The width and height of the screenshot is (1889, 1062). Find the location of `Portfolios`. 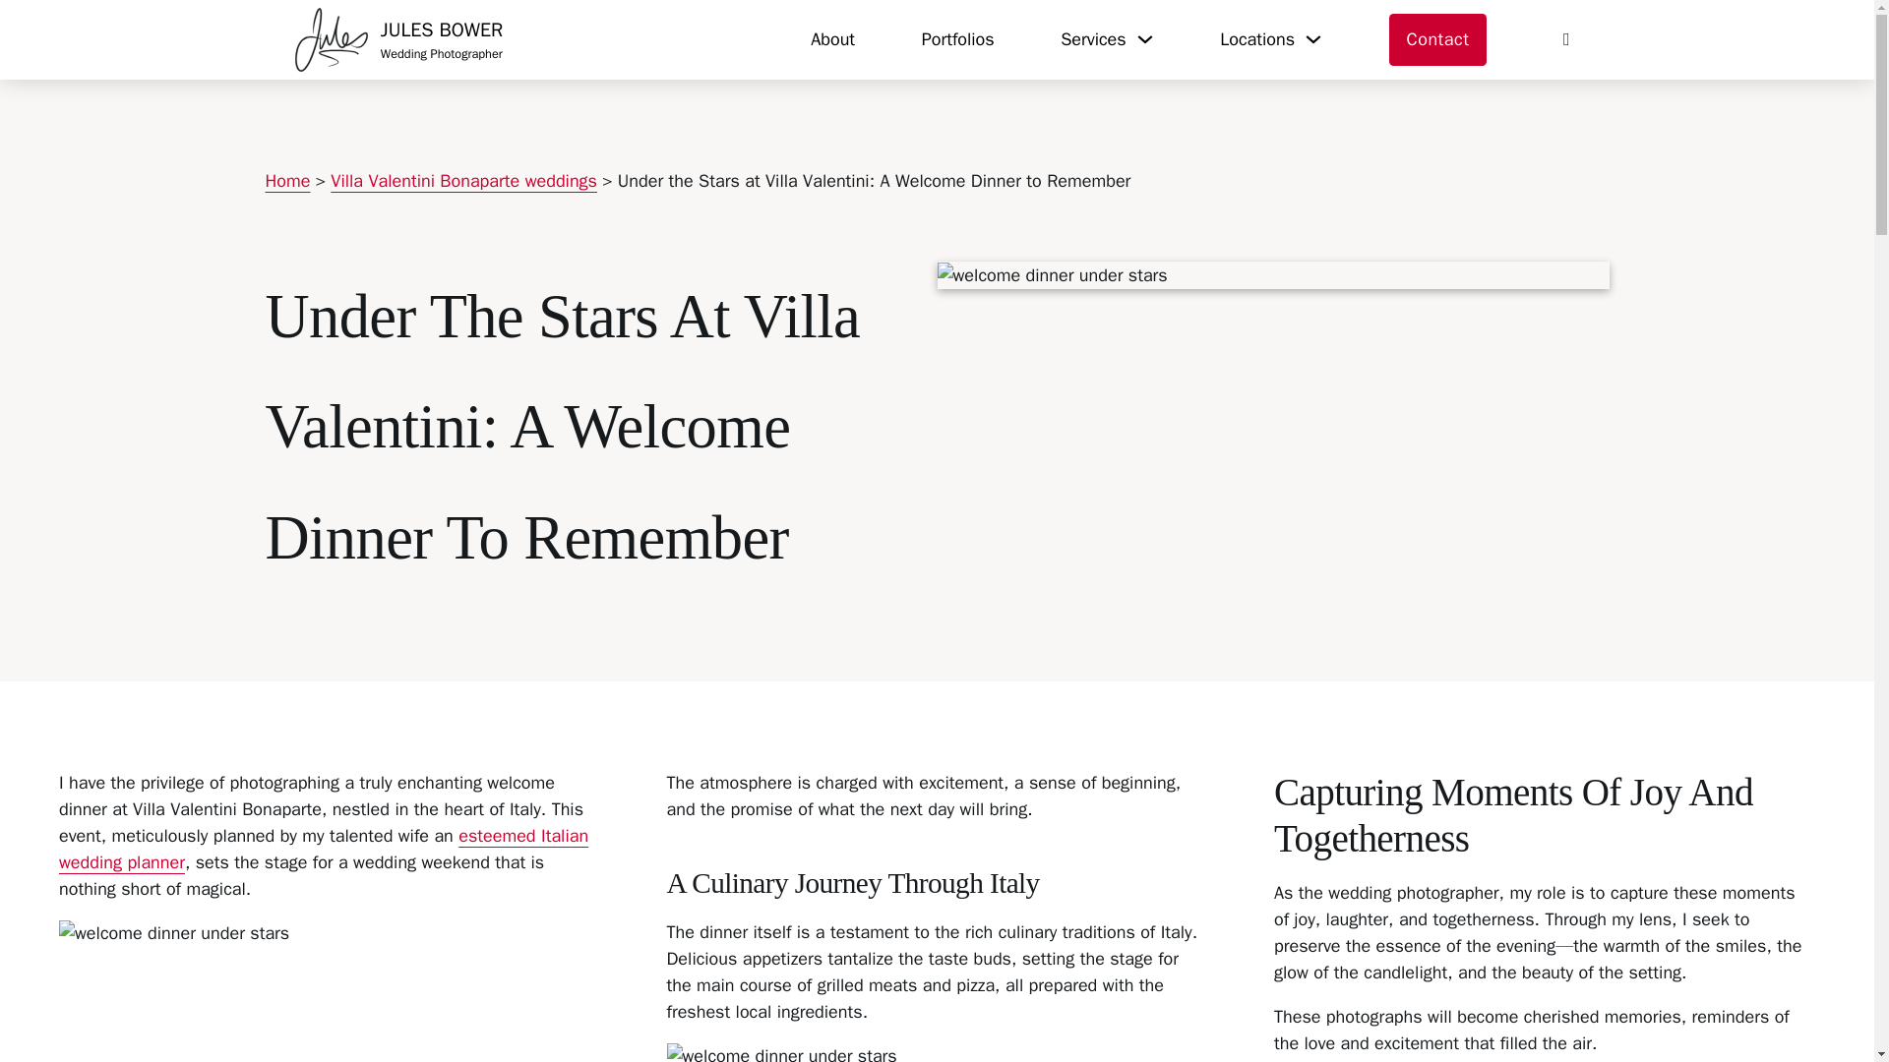

Portfolios is located at coordinates (323, 849).